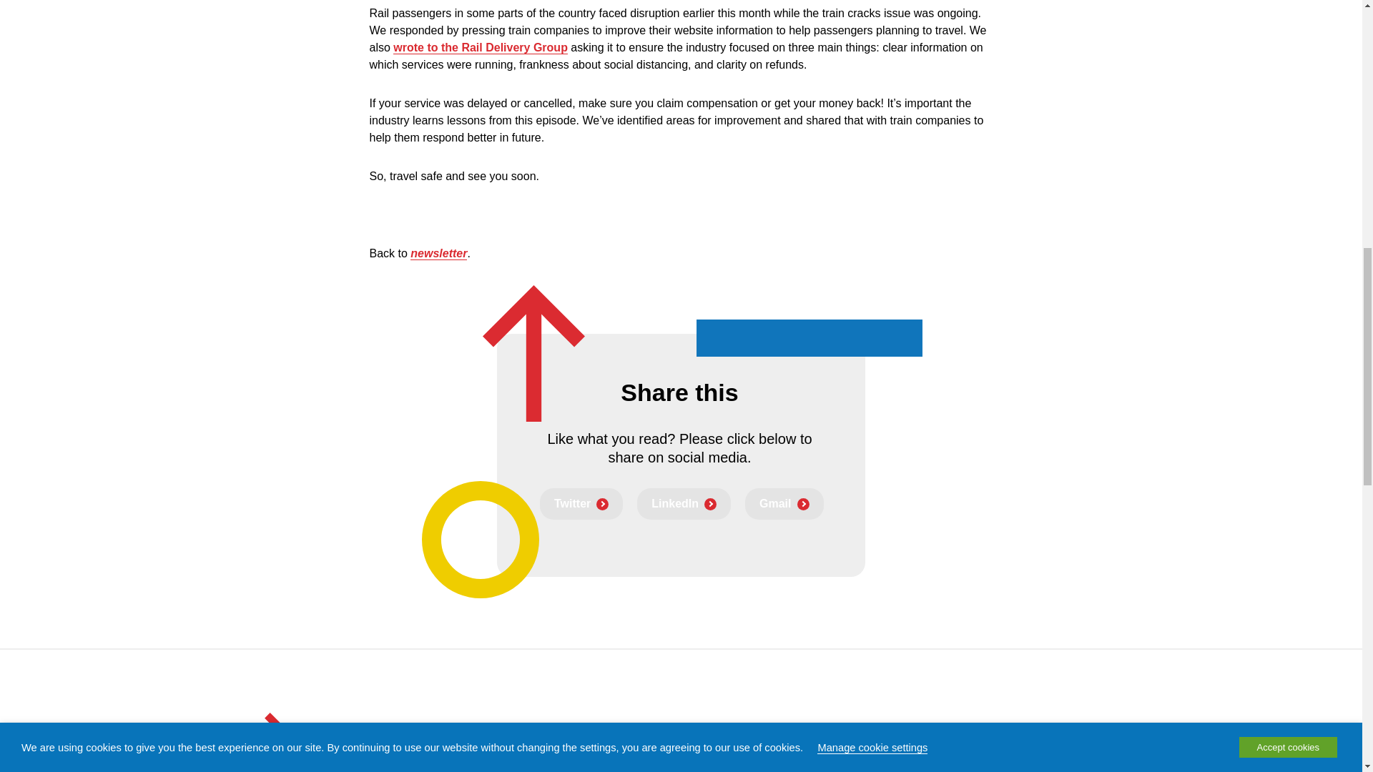 The height and width of the screenshot is (772, 1373). Describe the element at coordinates (481, 47) in the screenshot. I see `wrote to the Rail Delivery Group` at that location.